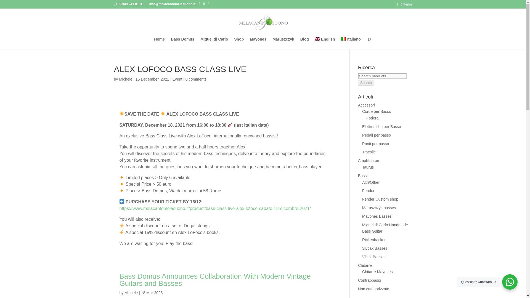 The width and height of the screenshot is (530, 298). What do you see at coordinates (214, 43) in the screenshot?
I see `Miguel di Carlo` at bounding box center [214, 43].